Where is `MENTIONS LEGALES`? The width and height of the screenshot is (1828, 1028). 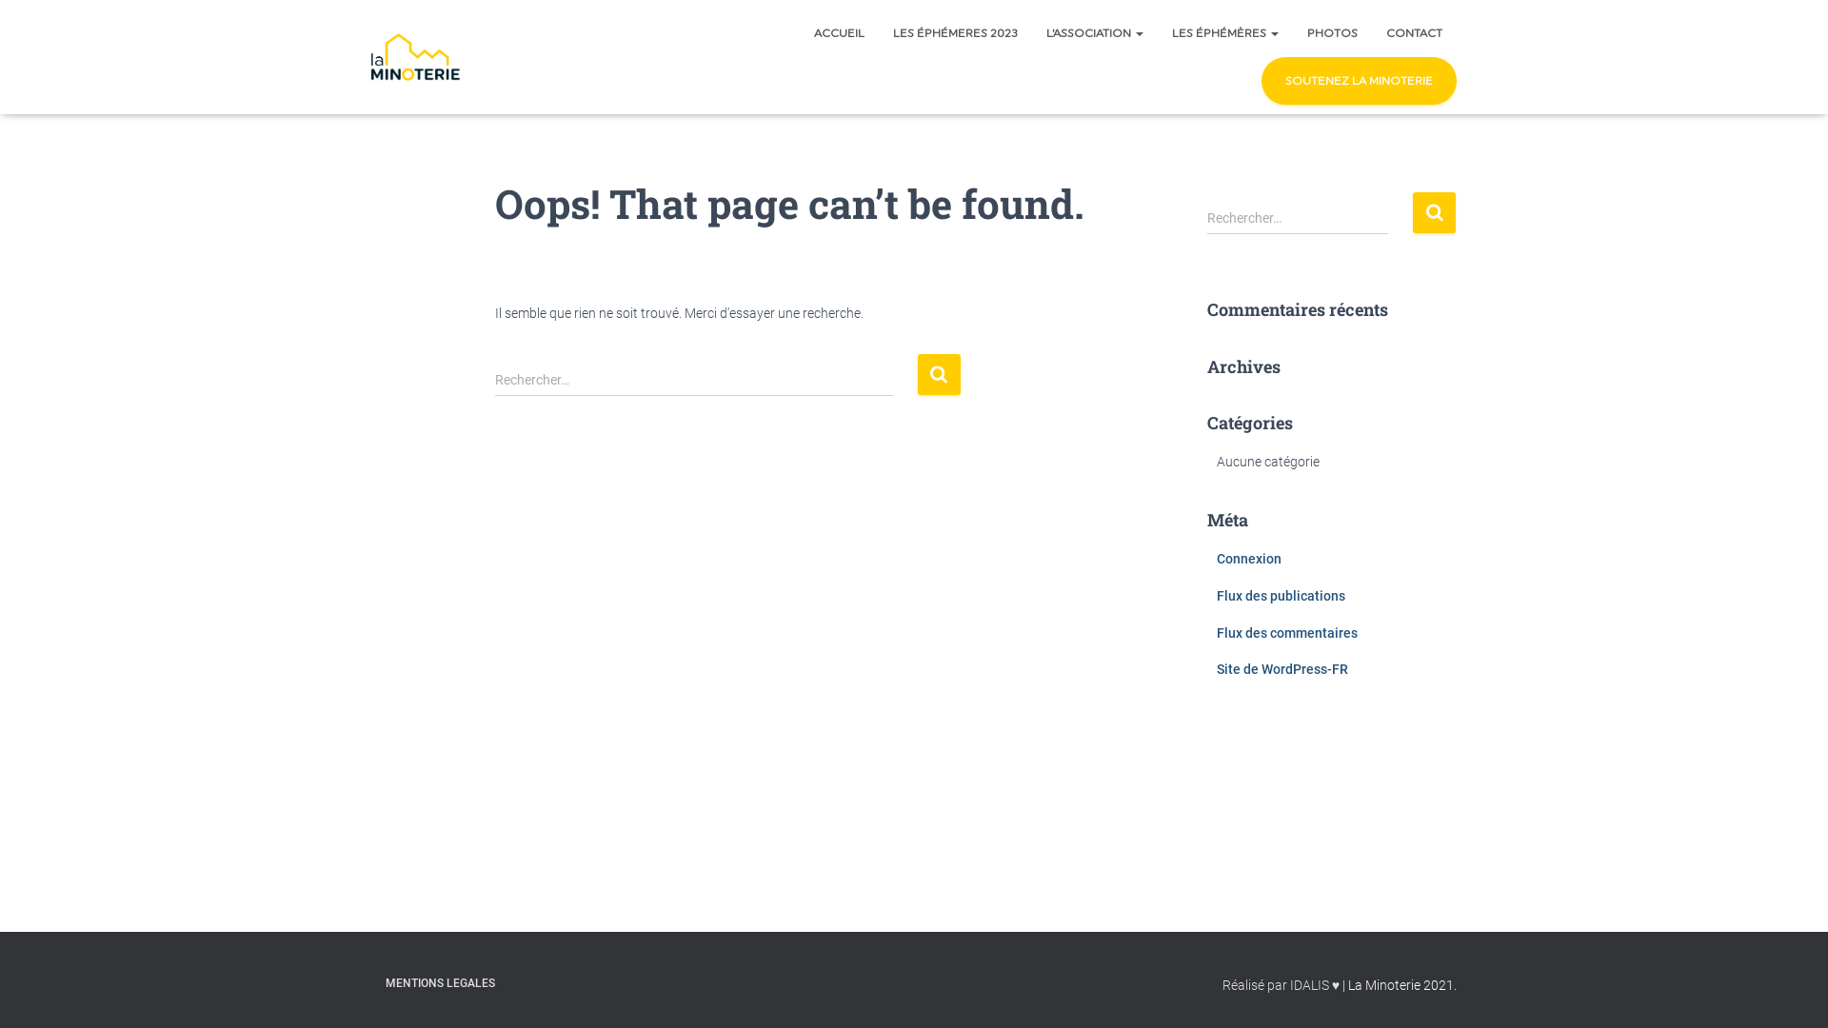
MENTIONS LEGALES is located at coordinates (440, 984).